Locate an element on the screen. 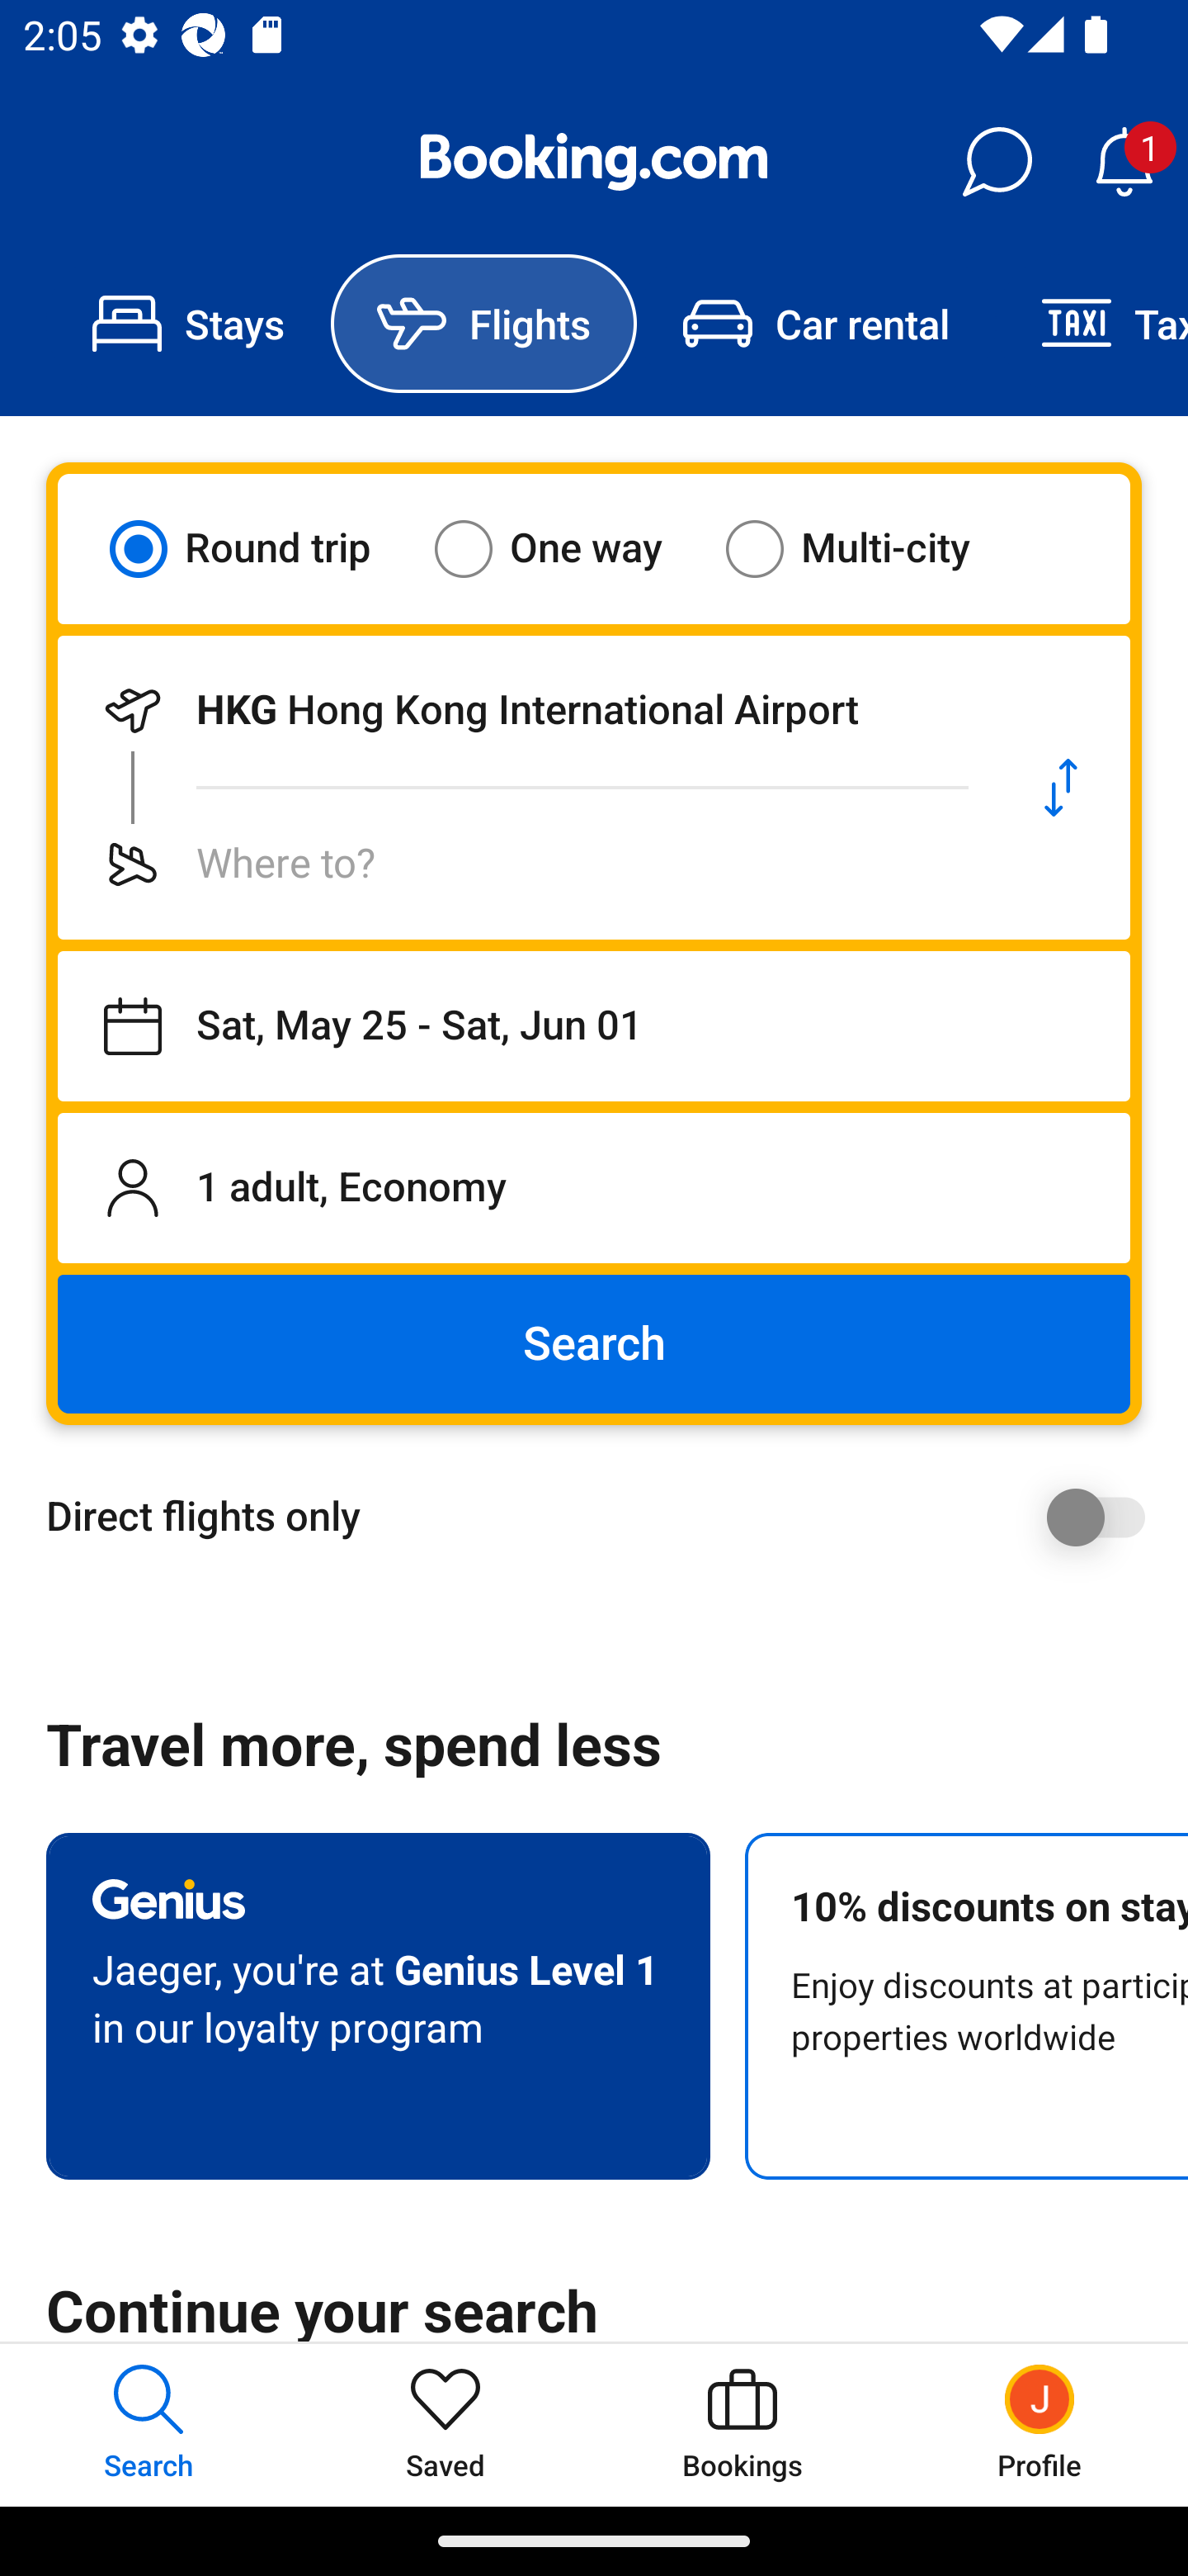 This screenshot has width=1188, height=2576. Departing from HKG Hong Kong International Airport is located at coordinates (525, 710).